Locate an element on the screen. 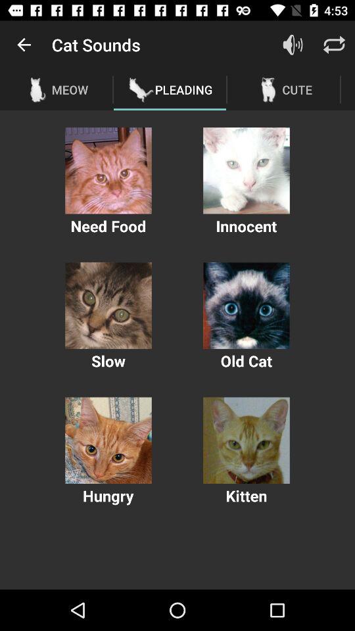 Image resolution: width=355 pixels, height=631 pixels. image button is located at coordinates (246, 305).